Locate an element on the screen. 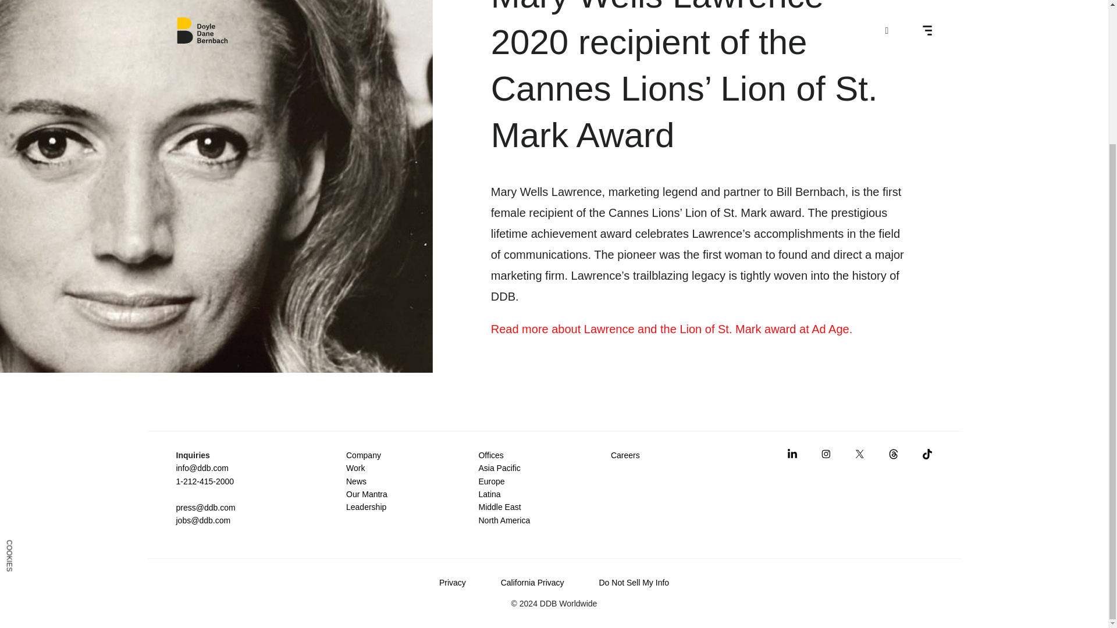  Leadership is located at coordinates (367, 507).